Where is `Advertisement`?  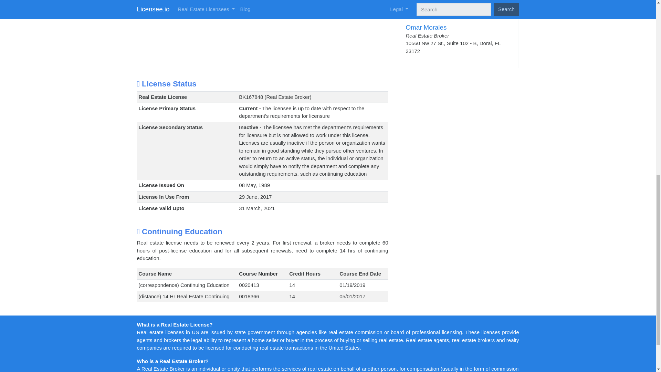 Advertisement is located at coordinates (262, 36).